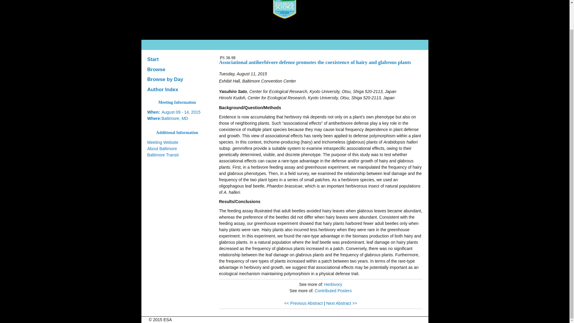  What do you see at coordinates (177, 80) in the screenshot?
I see `Browse by Day` at bounding box center [177, 80].